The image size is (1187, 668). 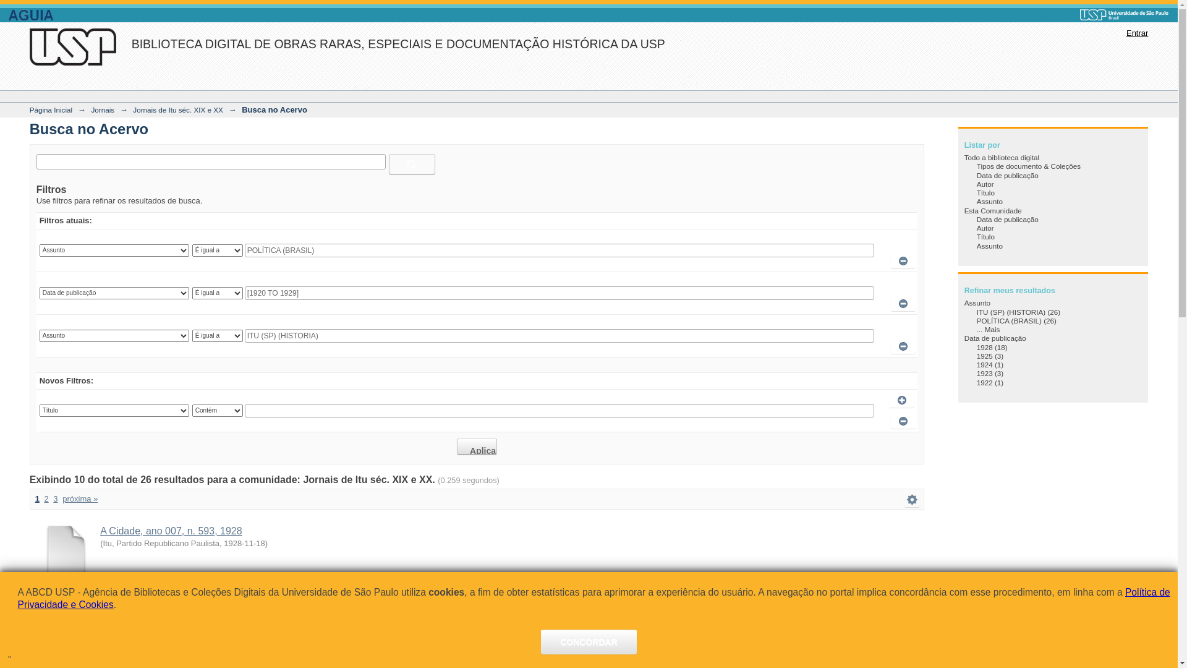 I want to click on Autor, so click(x=985, y=184).